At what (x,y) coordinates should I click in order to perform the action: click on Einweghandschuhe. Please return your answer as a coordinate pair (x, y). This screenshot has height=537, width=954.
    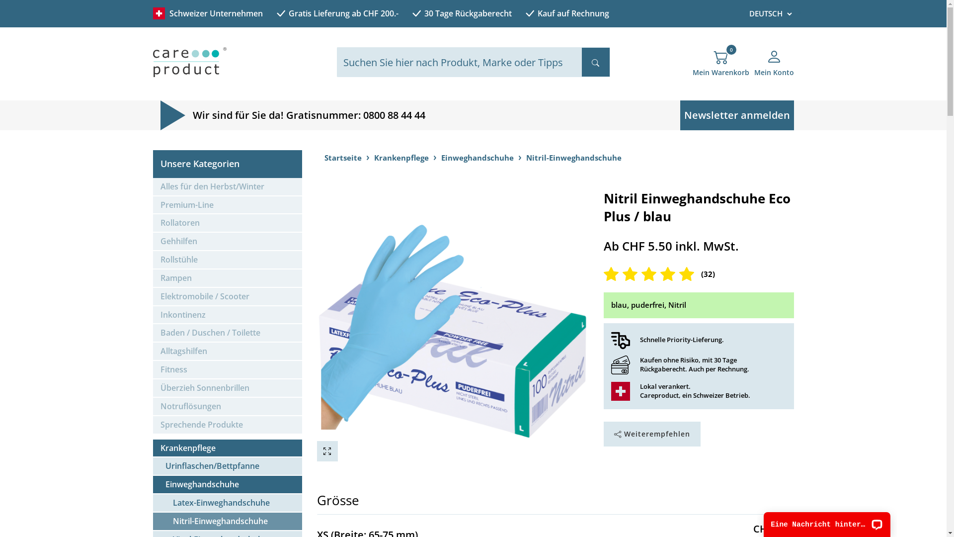
    Looking at the image, I should click on (477, 158).